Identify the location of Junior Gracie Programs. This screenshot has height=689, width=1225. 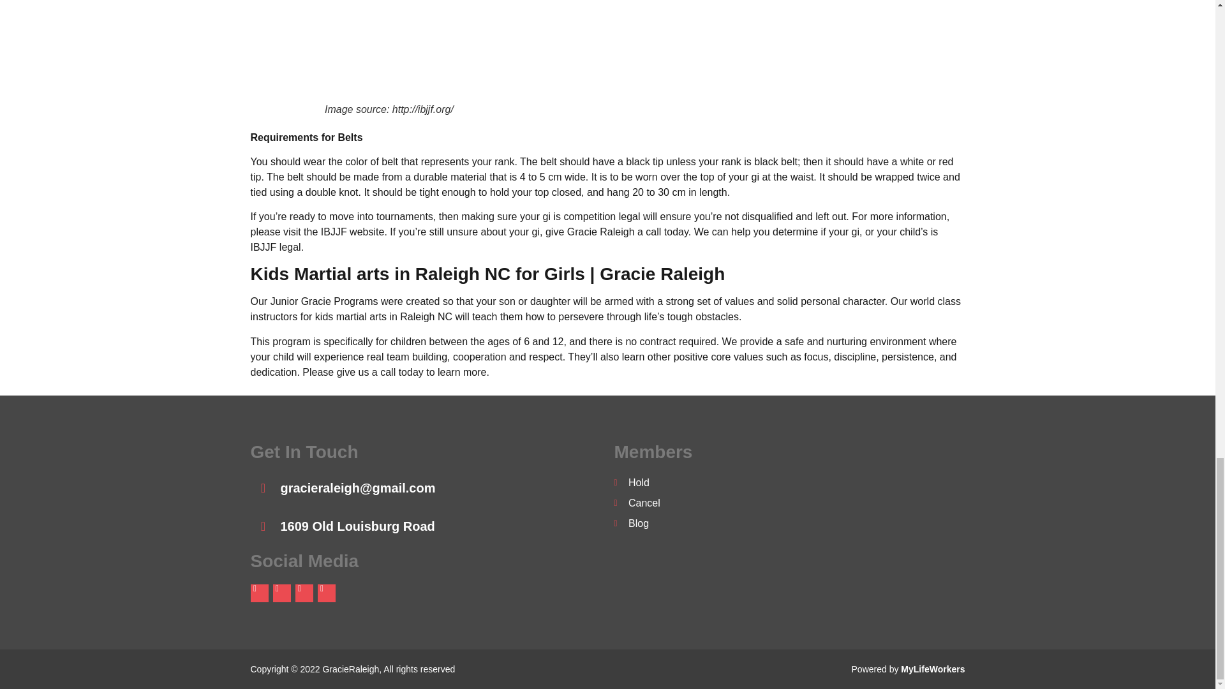
(324, 301).